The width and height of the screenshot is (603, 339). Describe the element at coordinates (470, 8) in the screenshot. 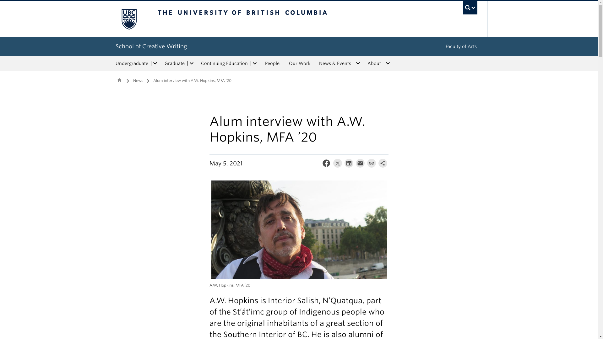

I see `UBC Search` at that location.